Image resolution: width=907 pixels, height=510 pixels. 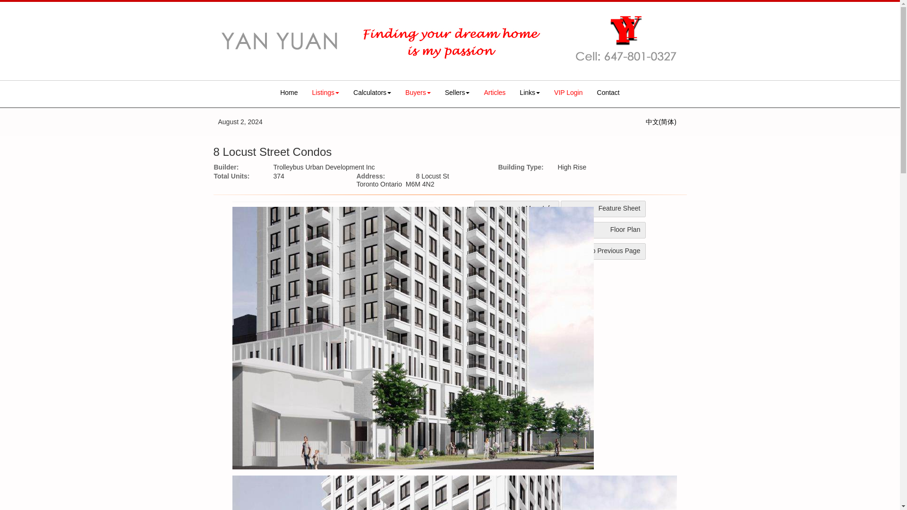 I want to click on Home, so click(x=289, y=93).